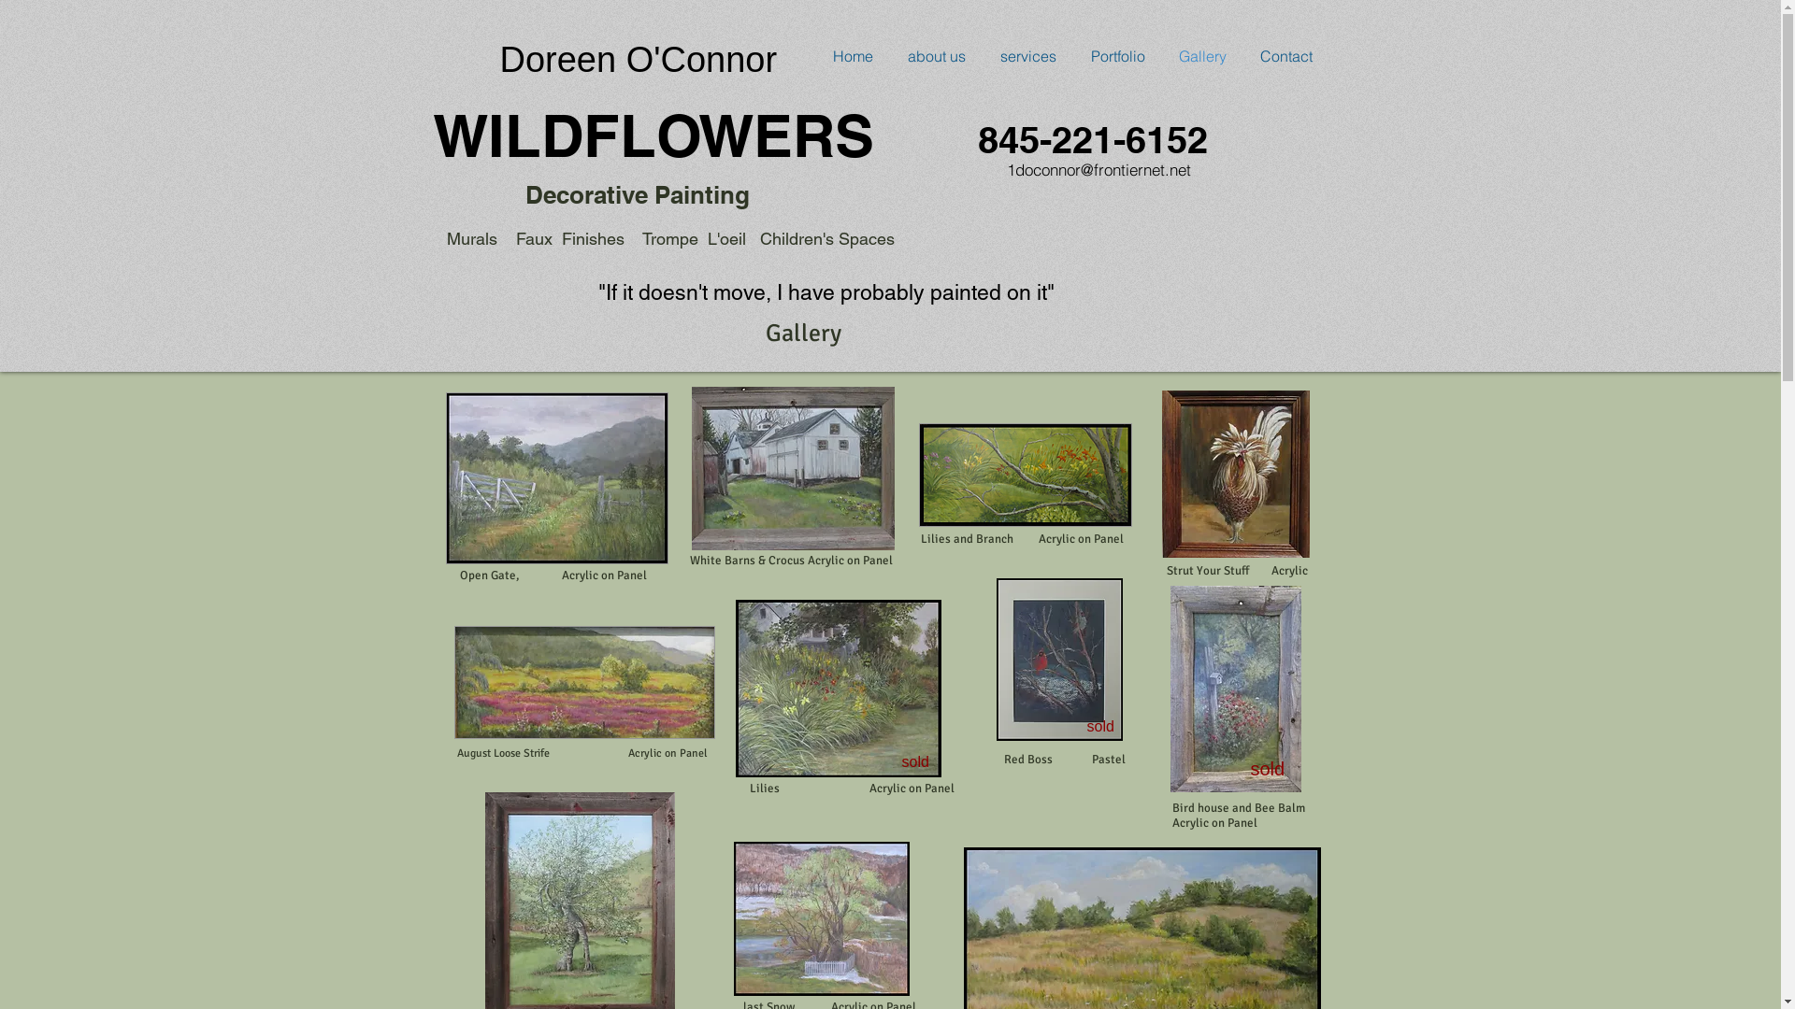  What do you see at coordinates (1025, 475) in the screenshot?
I see `Lilies and BranchIMG_1026_edited.JPG` at bounding box center [1025, 475].